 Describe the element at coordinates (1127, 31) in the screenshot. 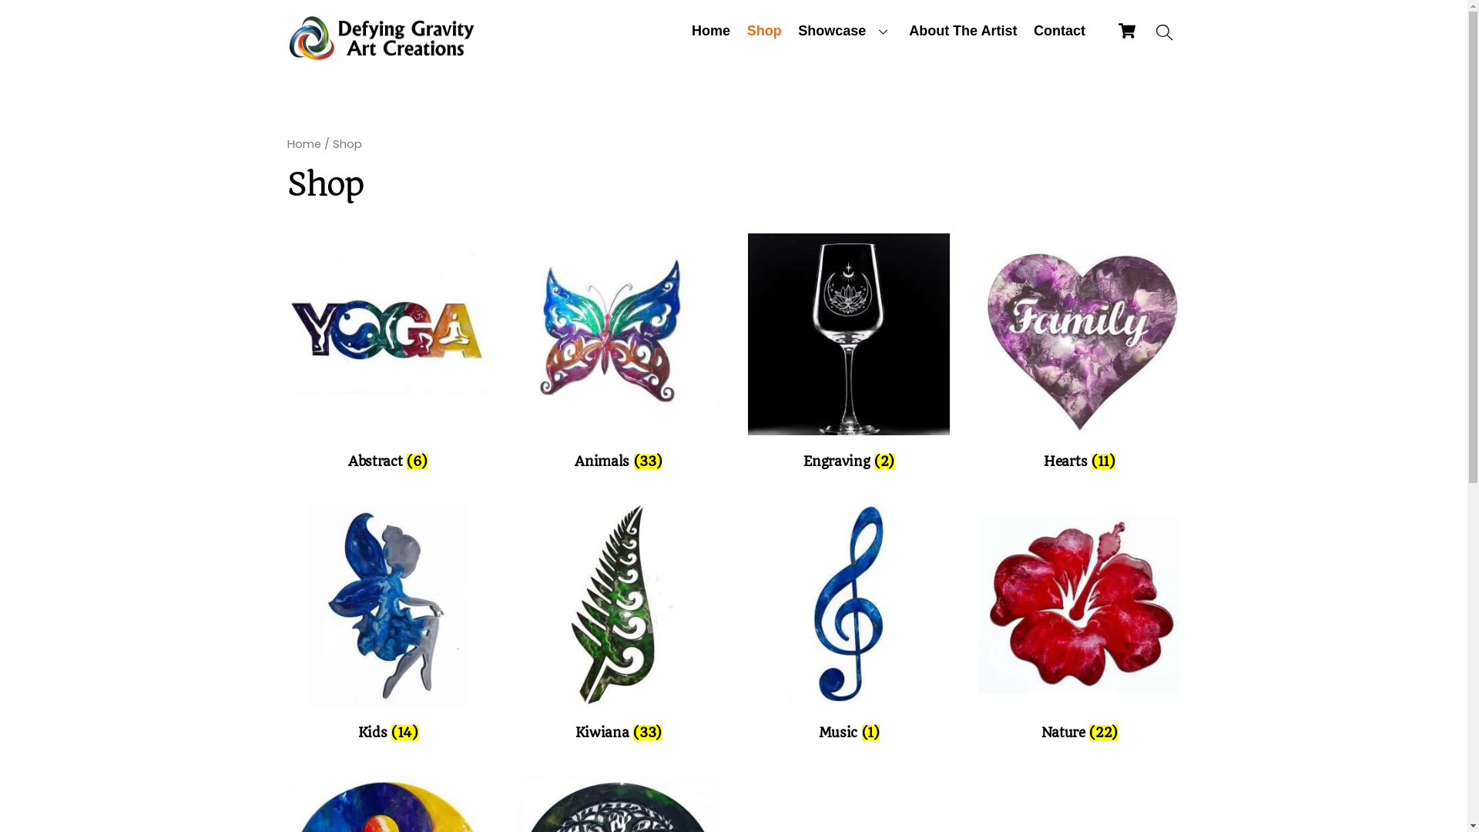

I see `Cart` at that location.